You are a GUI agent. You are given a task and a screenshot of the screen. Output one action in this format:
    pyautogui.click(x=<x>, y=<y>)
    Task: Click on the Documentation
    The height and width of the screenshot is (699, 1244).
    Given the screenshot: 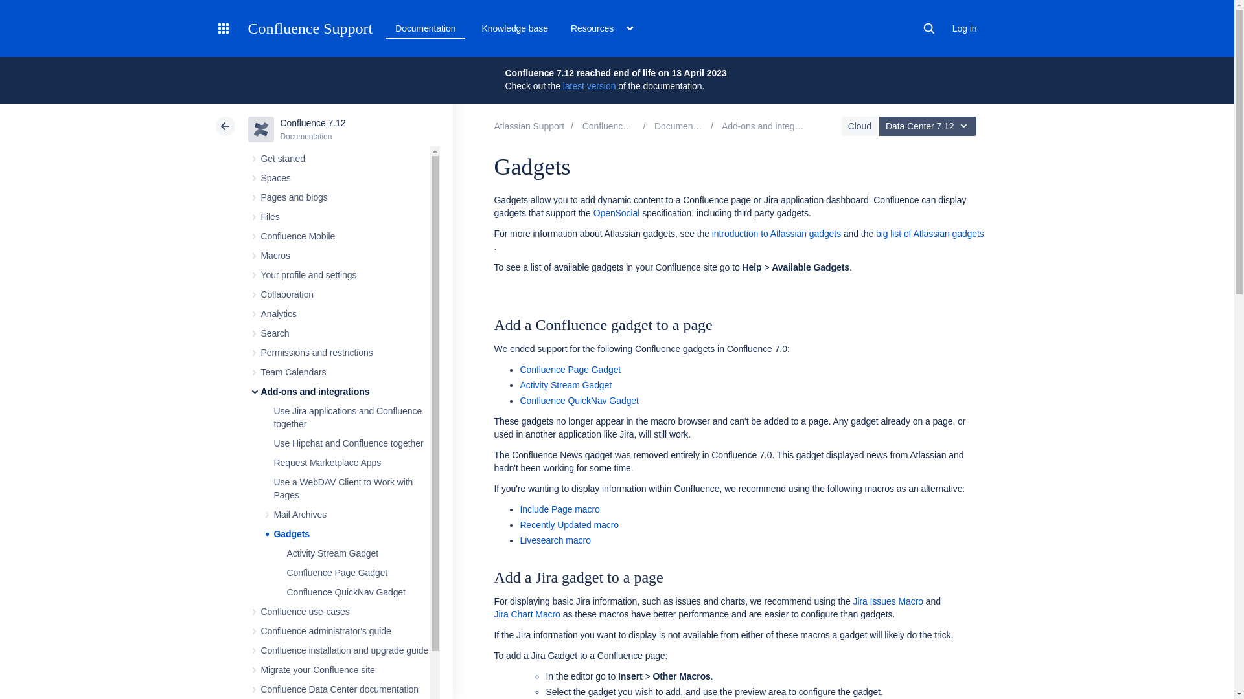 What is the action you would take?
    pyautogui.click(x=425, y=28)
    